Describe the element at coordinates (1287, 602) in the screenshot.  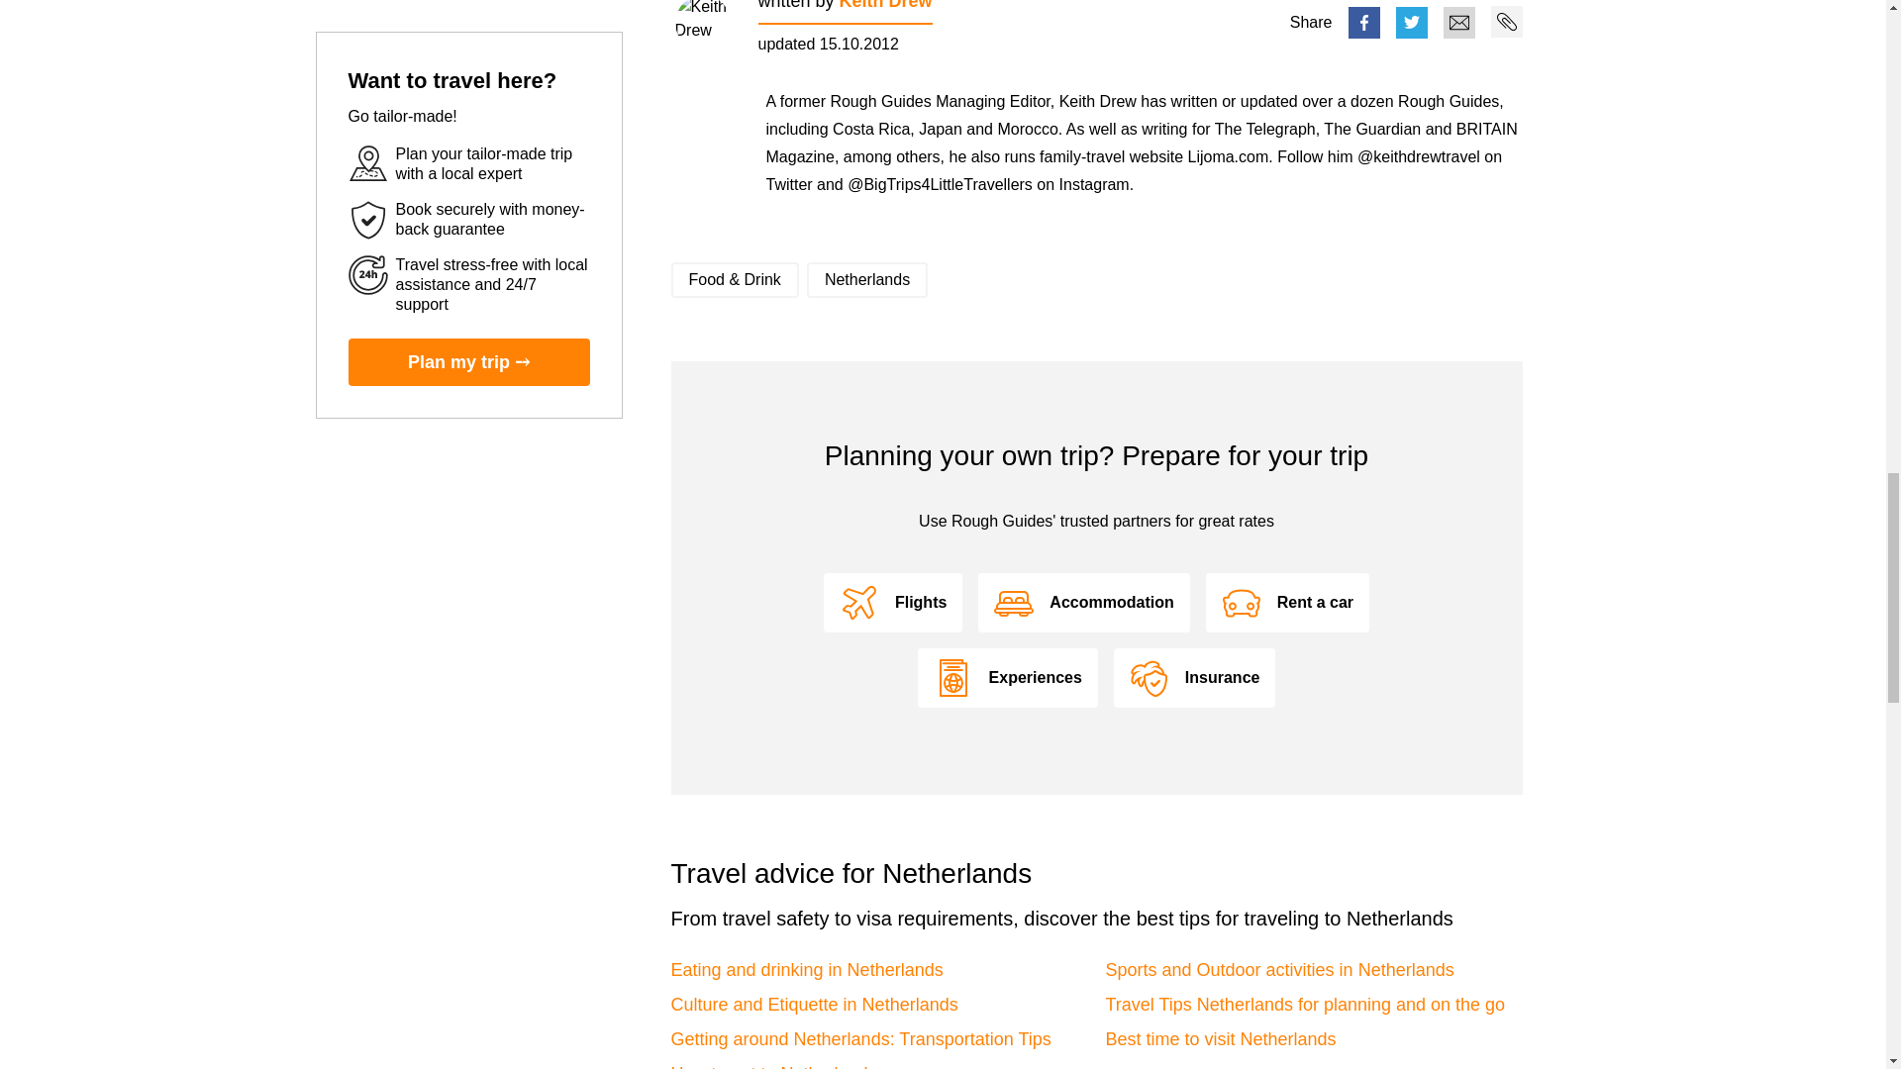
I see `Rent a car` at that location.